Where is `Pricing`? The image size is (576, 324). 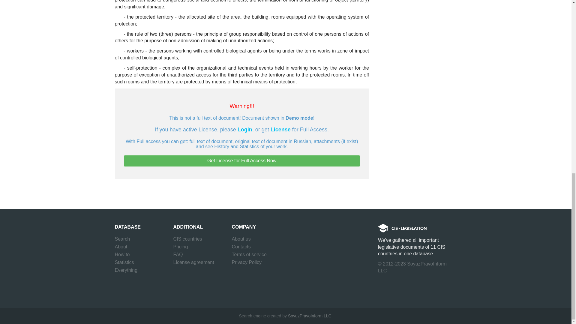
Pricing is located at coordinates (181, 247).